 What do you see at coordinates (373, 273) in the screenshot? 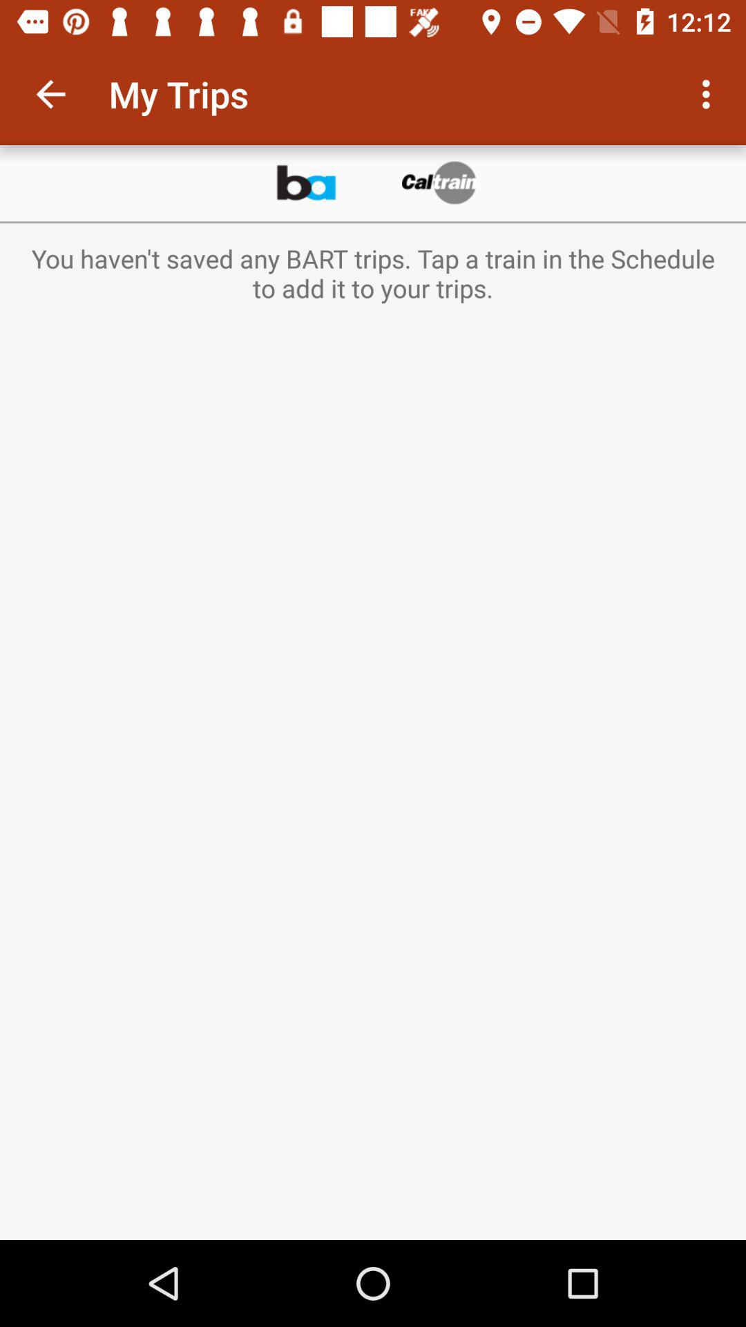
I see `turn off the you haven t` at bounding box center [373, 273].